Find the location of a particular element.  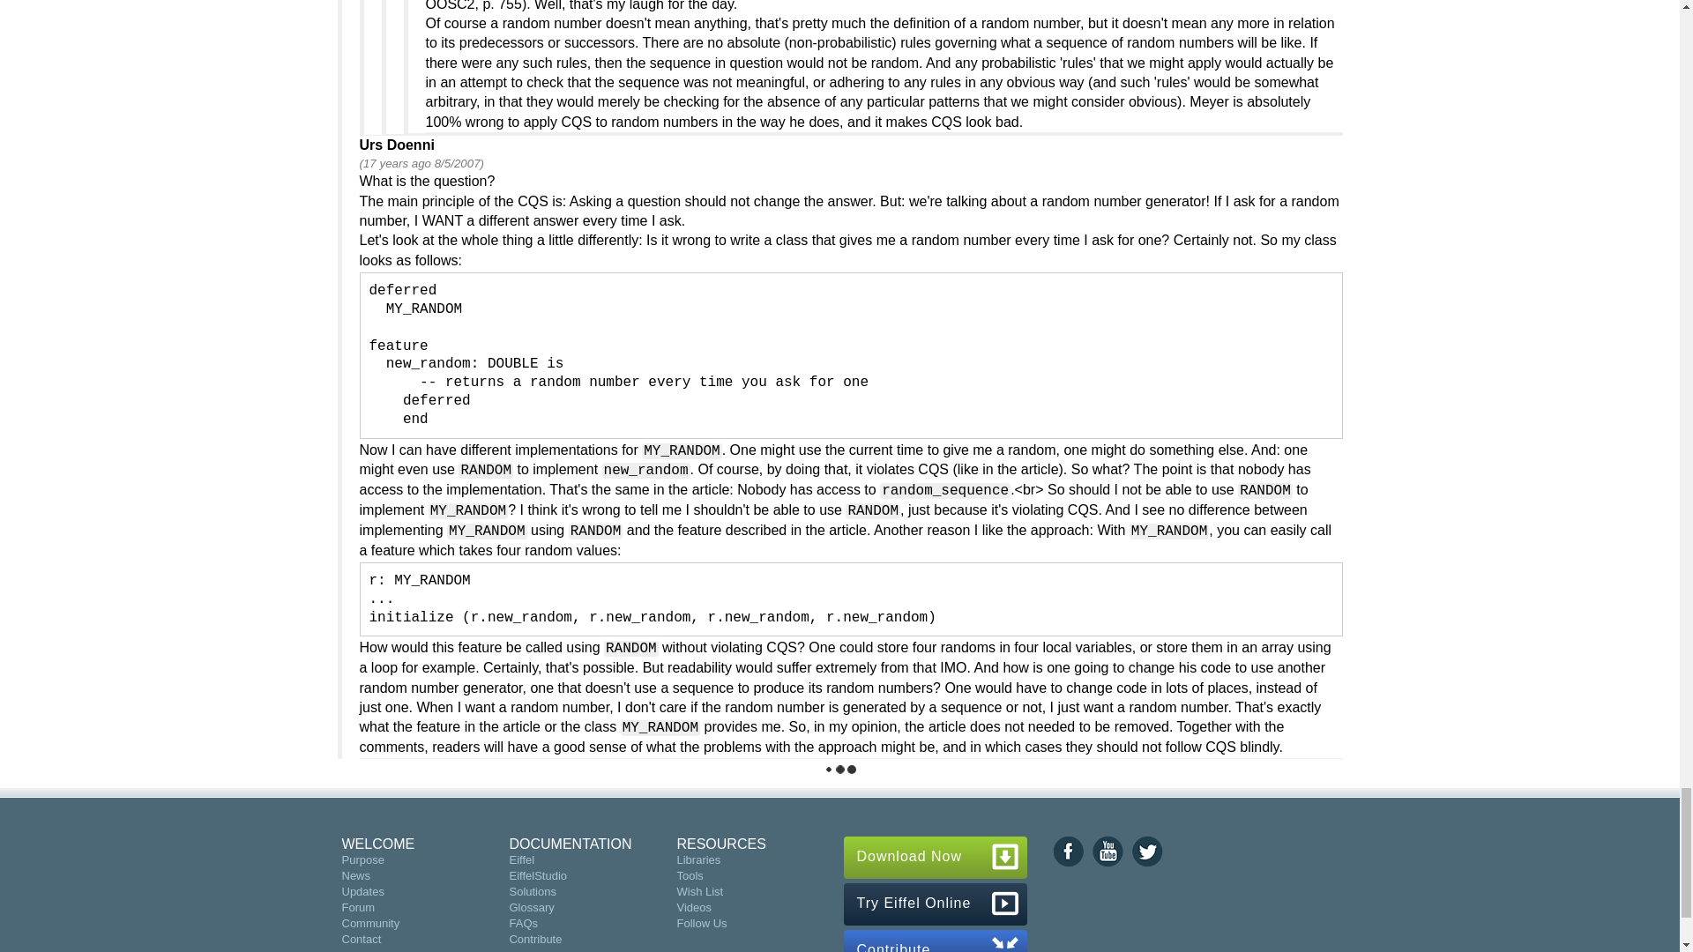

Contribute is located at coordinates (535, 940).